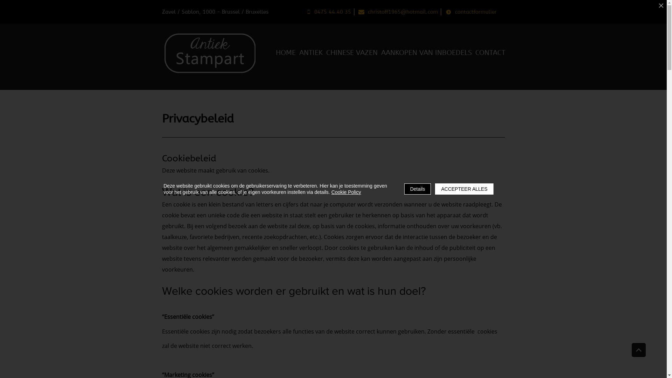  Describe the element at coordinates (426, 53) in the screenshot. I see `AANKOPEN VAN INBOEDELS` at that location.